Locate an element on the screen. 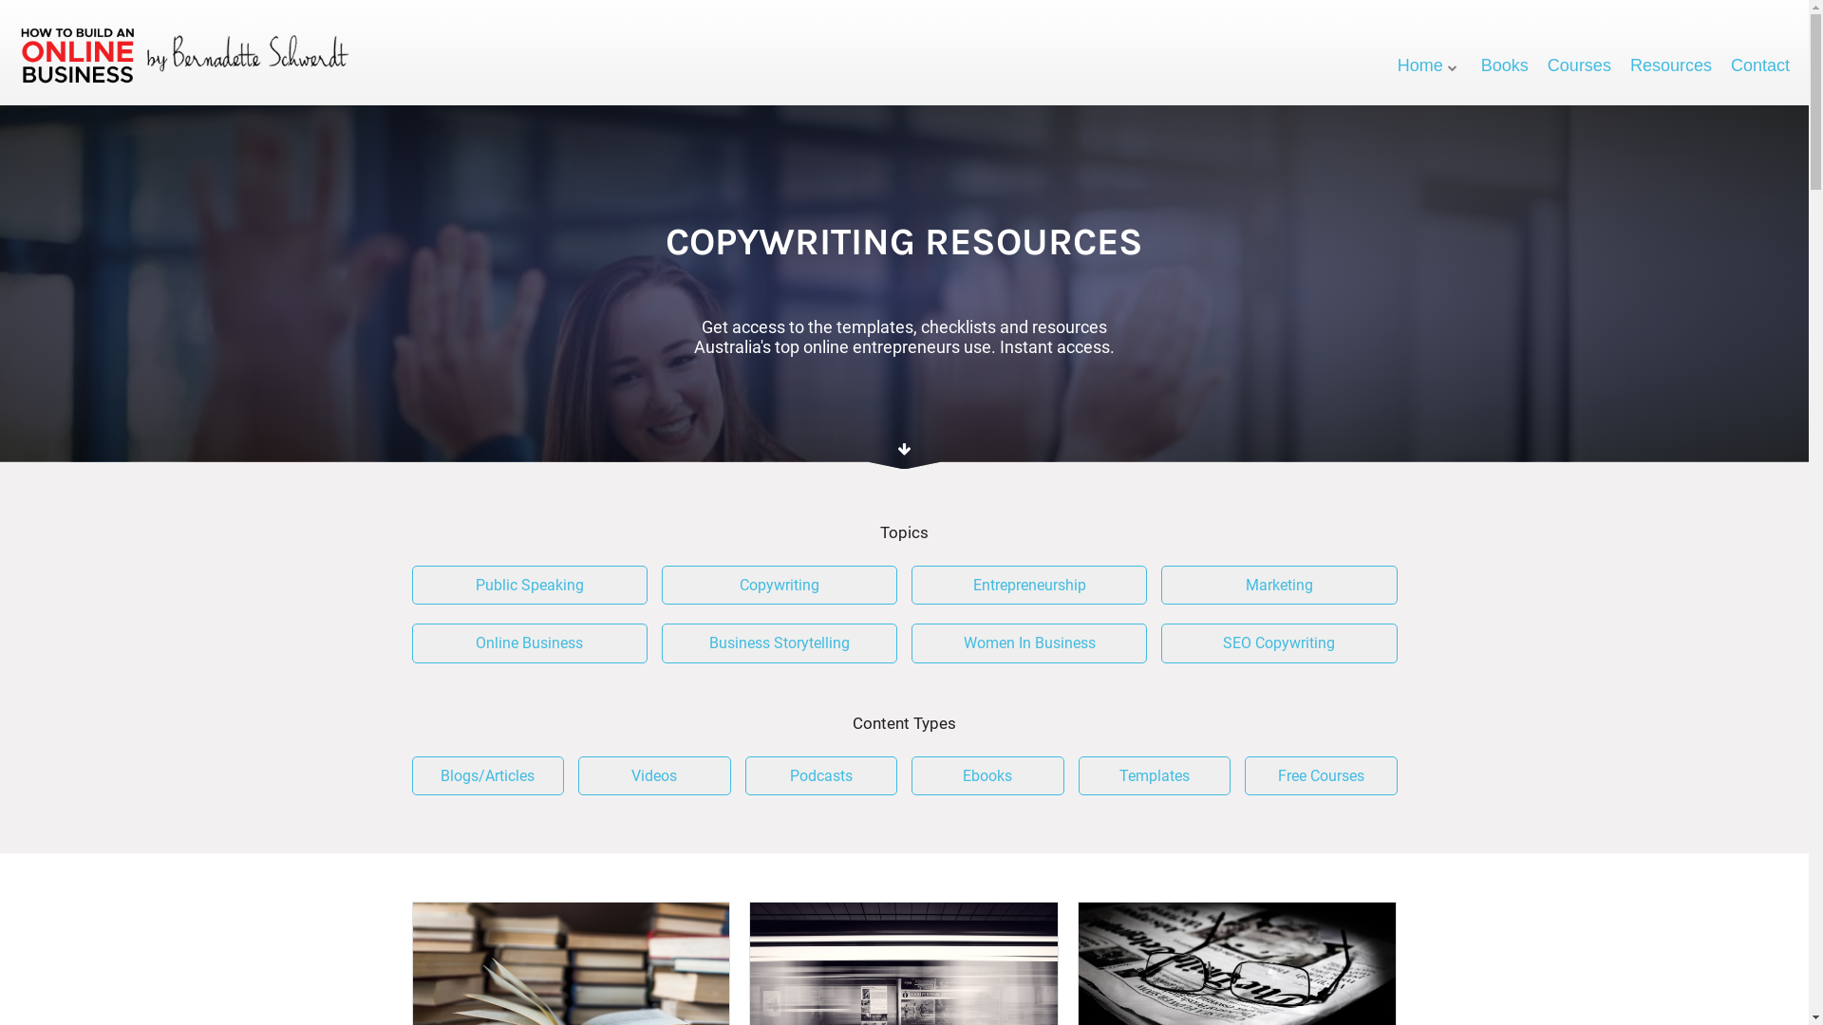 The width and height of the screenshot is (1823, 1025). Courses is located at coordinates (1580, 66).